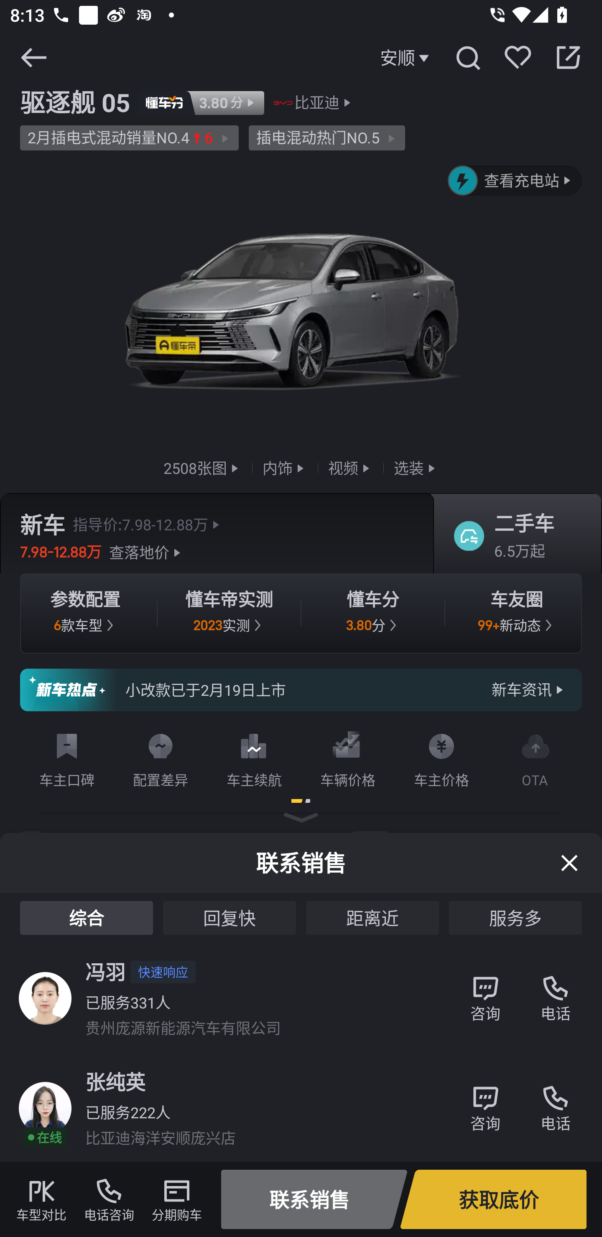  Describe the element at coordinates (568, 57) in the screenshot. I see `` at that location.